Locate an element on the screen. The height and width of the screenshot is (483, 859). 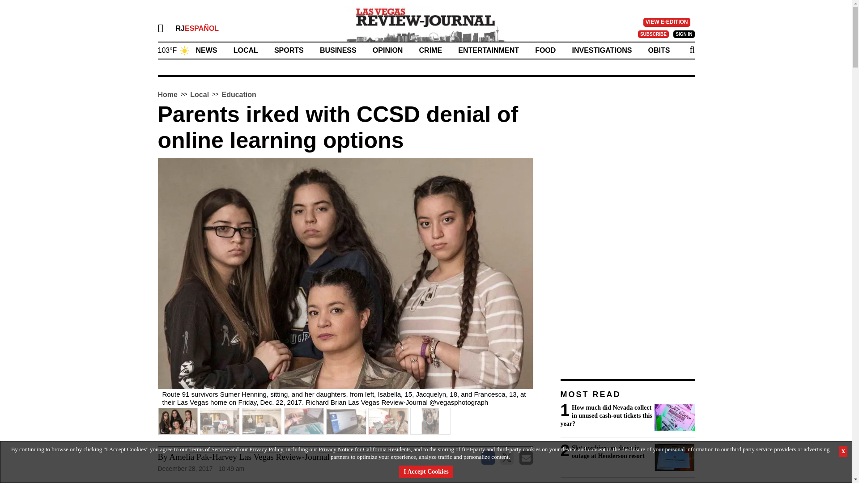
ENTERTAINMENT is located at coordinates (488, 50).